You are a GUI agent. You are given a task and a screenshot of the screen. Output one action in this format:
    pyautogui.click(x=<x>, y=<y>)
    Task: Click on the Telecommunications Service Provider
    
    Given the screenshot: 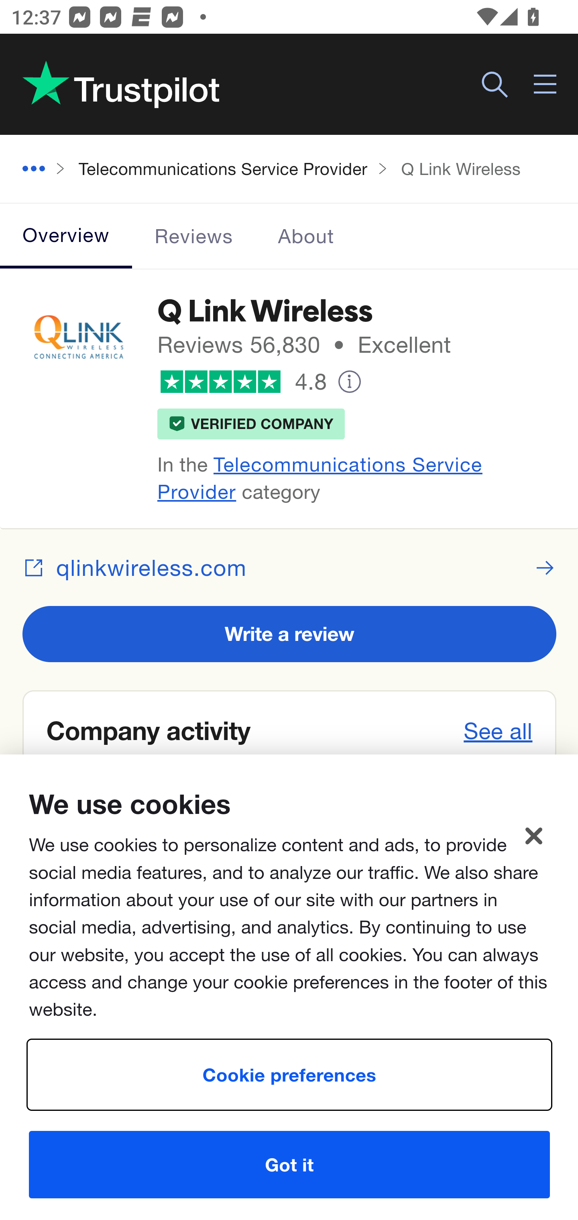 What is the action you would take?
    pyautogui.click(x=223, y=168)
    